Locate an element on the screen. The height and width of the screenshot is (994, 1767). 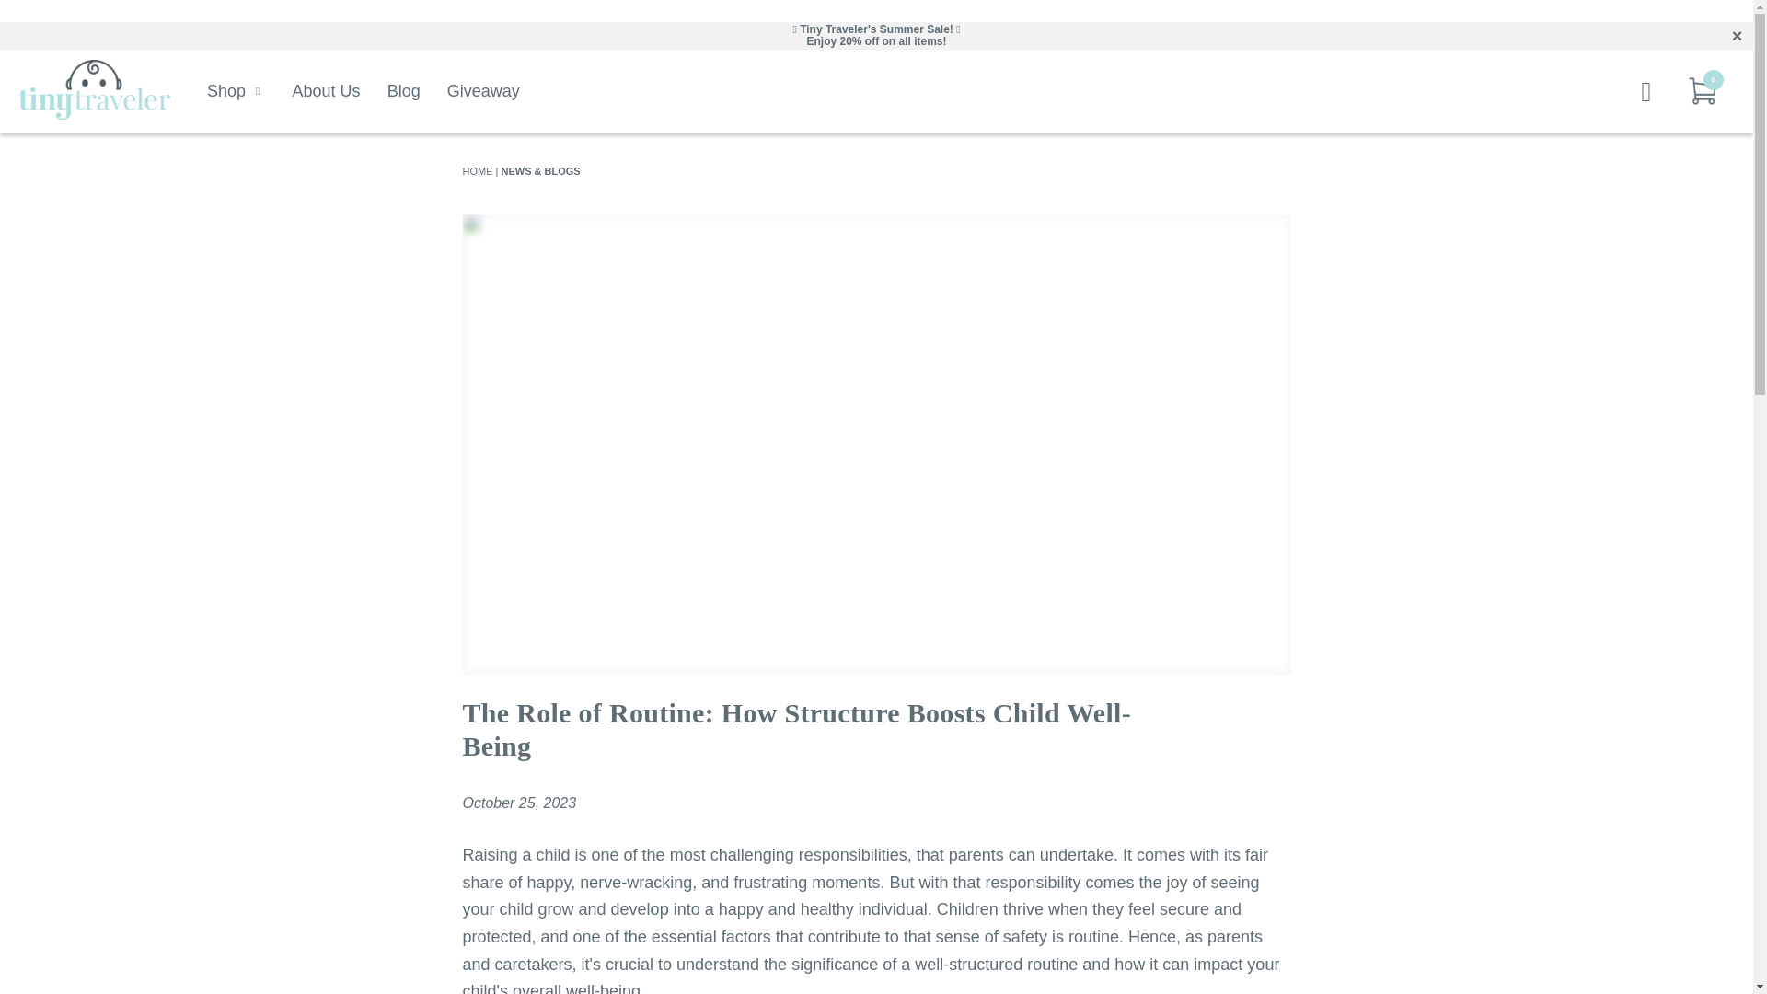
Tiny Traveler is located at coordinates (477, 171).